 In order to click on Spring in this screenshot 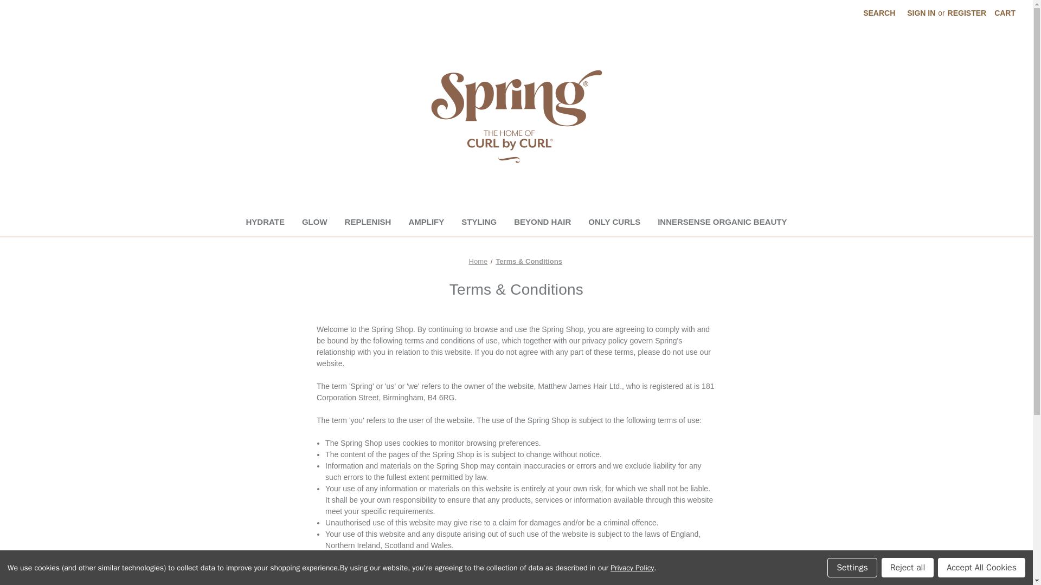, I will do `click(516, 116)`.